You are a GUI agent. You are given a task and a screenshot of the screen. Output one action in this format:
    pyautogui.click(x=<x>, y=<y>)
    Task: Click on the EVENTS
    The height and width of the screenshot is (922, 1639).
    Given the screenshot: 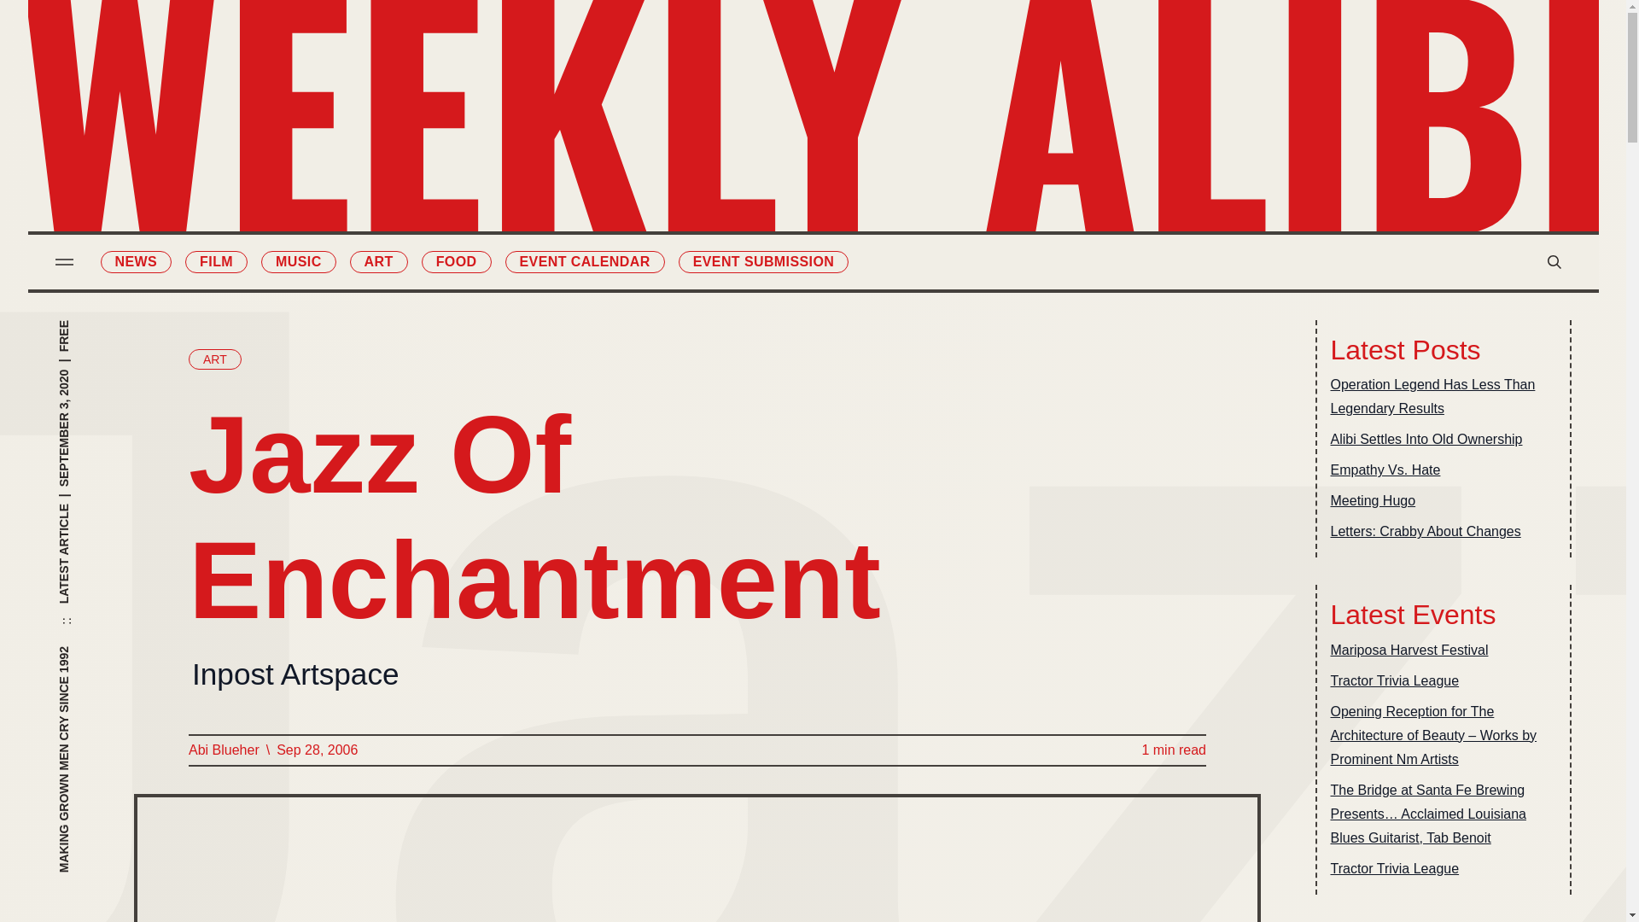 What is the action you would take?
    pyautogui.click(x=905, y=166)
    